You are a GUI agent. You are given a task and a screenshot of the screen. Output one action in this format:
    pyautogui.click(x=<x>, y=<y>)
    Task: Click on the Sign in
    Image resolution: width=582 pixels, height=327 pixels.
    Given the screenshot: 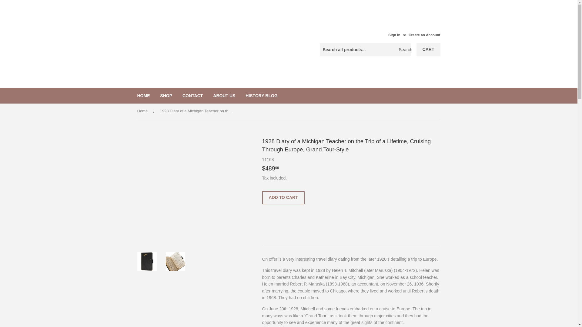 What is the action you would take?
    pyautogui.click(x=394, y=35)
    